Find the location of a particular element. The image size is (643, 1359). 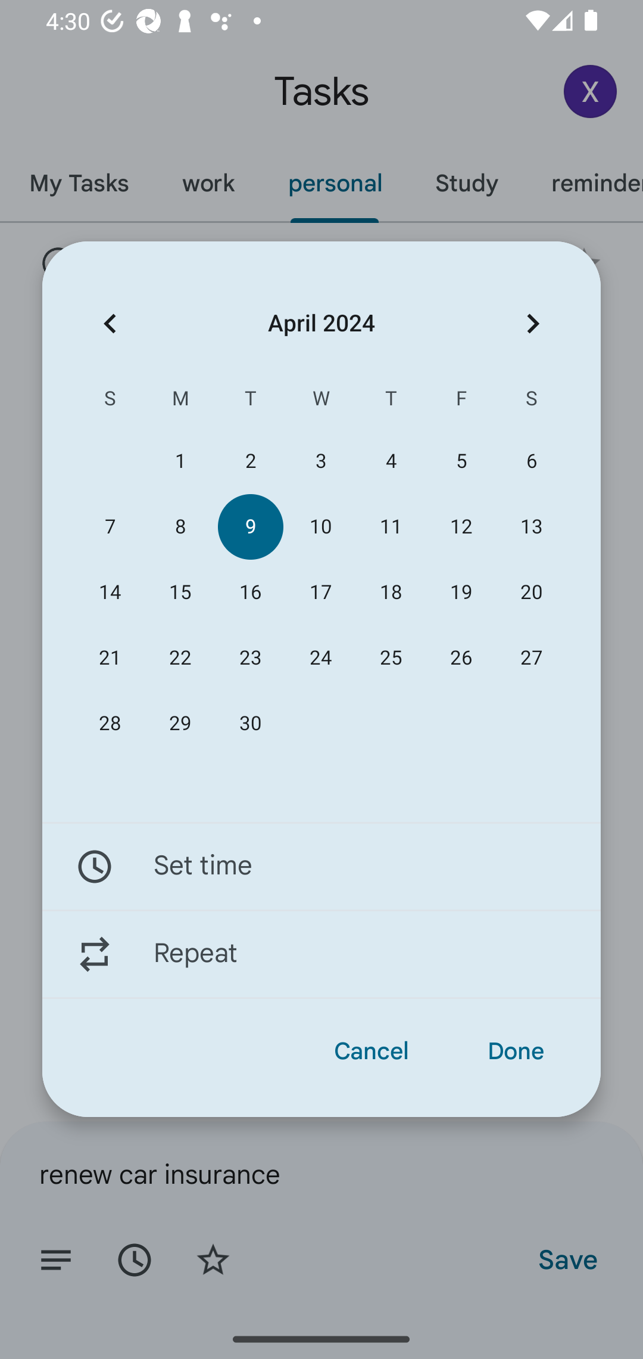

8 08 April 2024 is located at coordinates (180, 527).